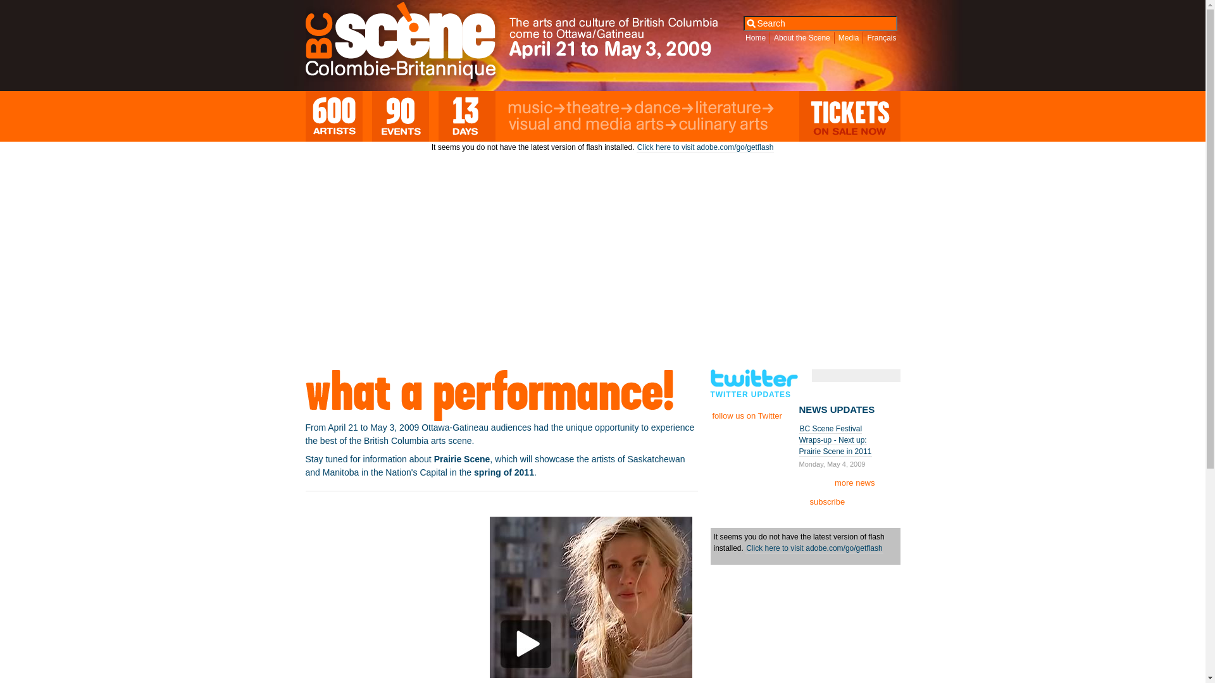 This screenshot has height=683, width=1215. I want to click on bc scene, so click(409, 44).